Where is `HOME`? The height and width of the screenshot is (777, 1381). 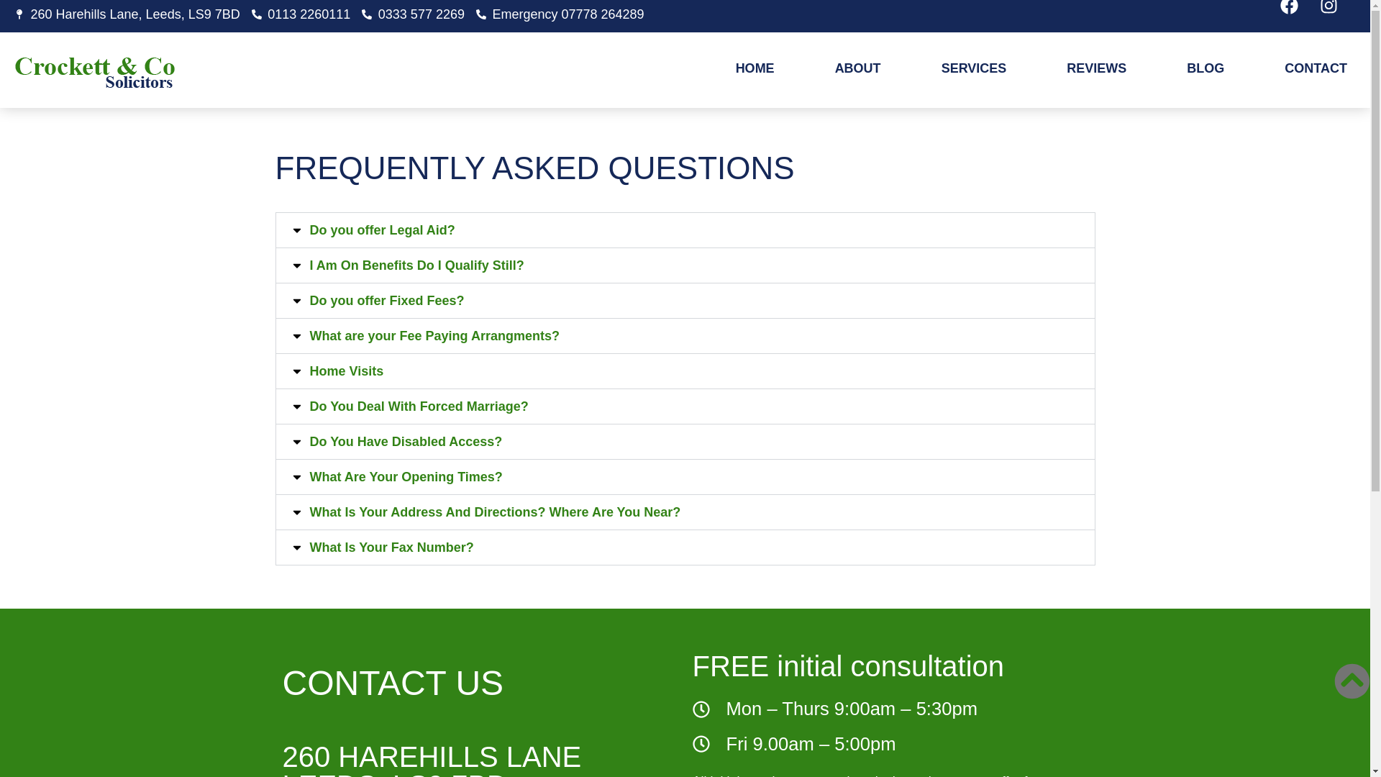
HOME is located at coordinates (755, 68).